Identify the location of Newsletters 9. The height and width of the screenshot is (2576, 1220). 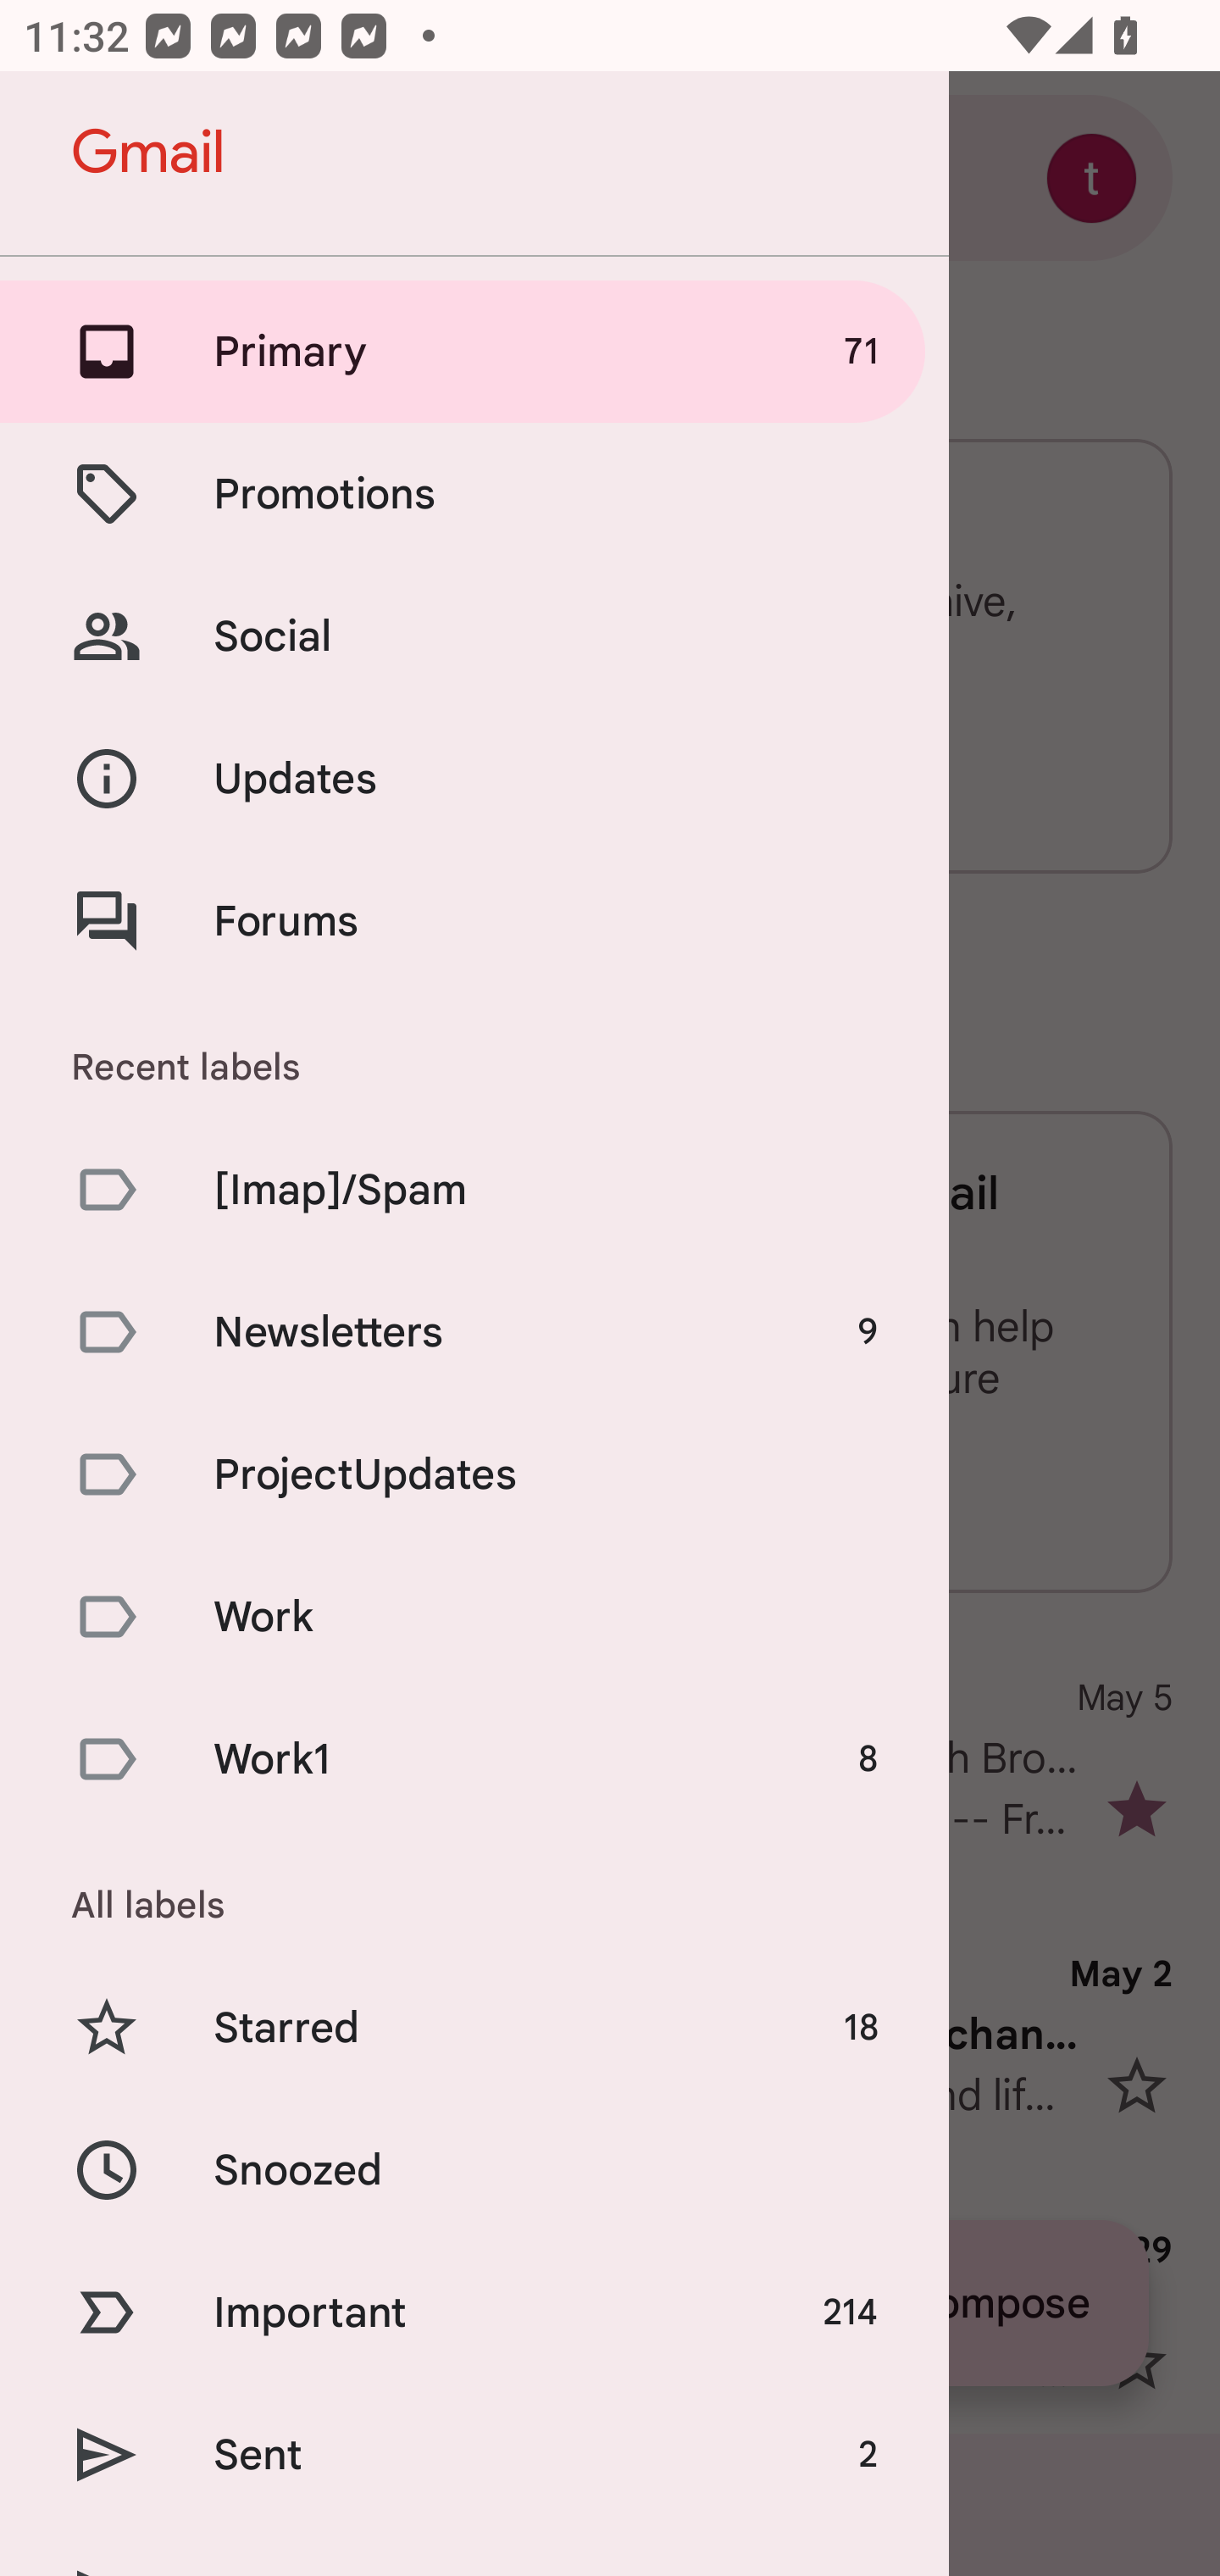
(474, 1331).